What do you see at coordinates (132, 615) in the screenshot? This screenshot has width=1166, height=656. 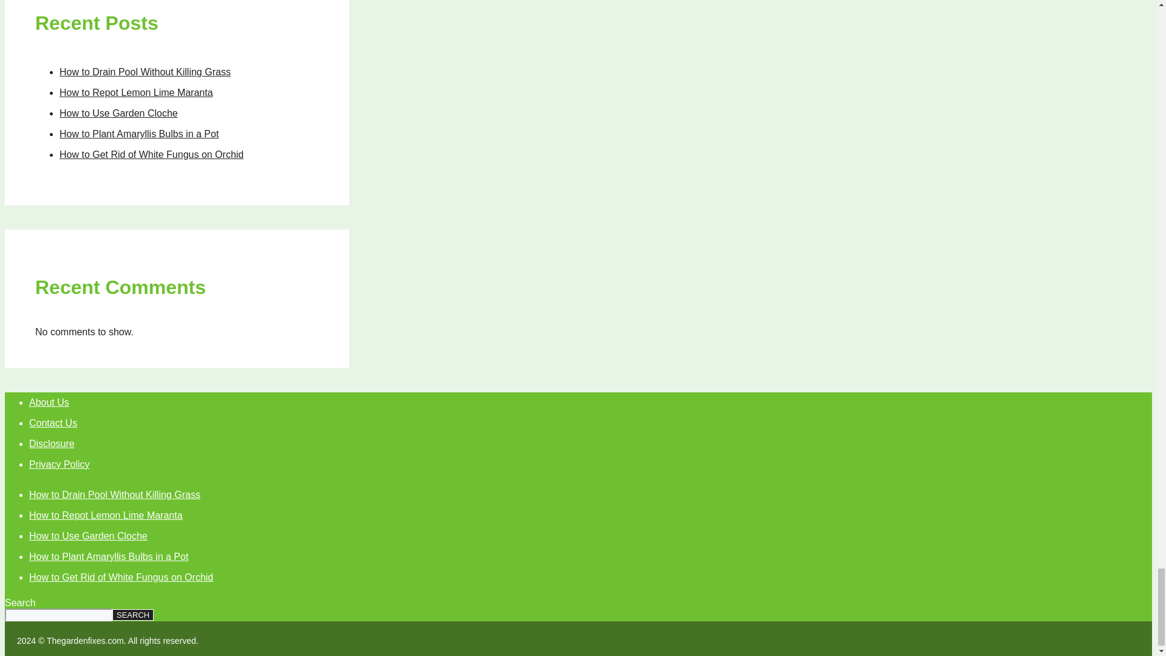 I see `SEARCH` at bounding box center [132, 615].